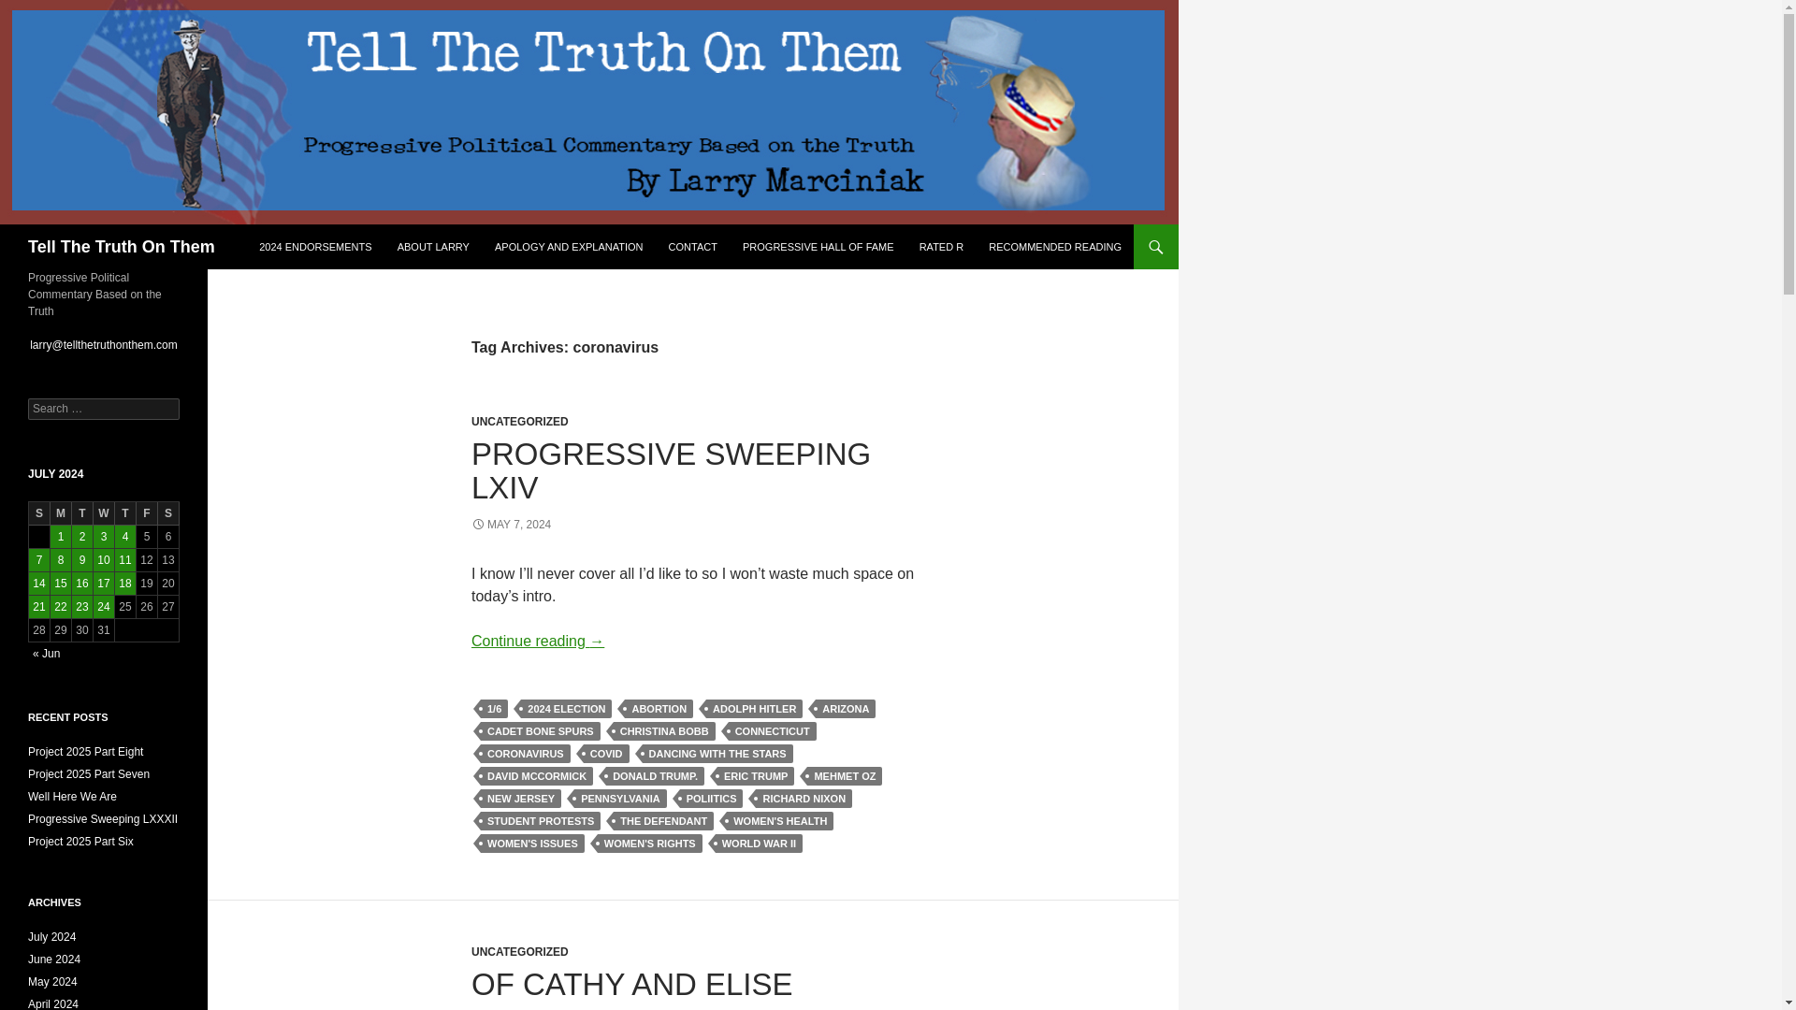 Image resolution: width=1796 pixels, height=1010 pixels. Describe the element at coordinates (659, 709) in the screenshot. I see `ABORTION` at that location.